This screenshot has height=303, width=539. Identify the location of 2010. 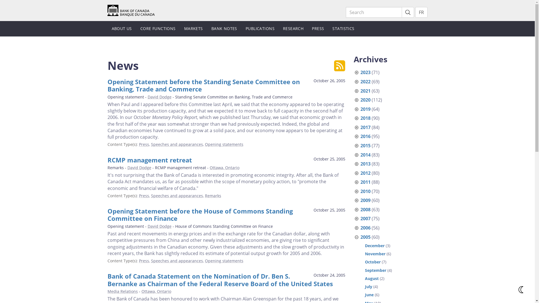
(366, 191).